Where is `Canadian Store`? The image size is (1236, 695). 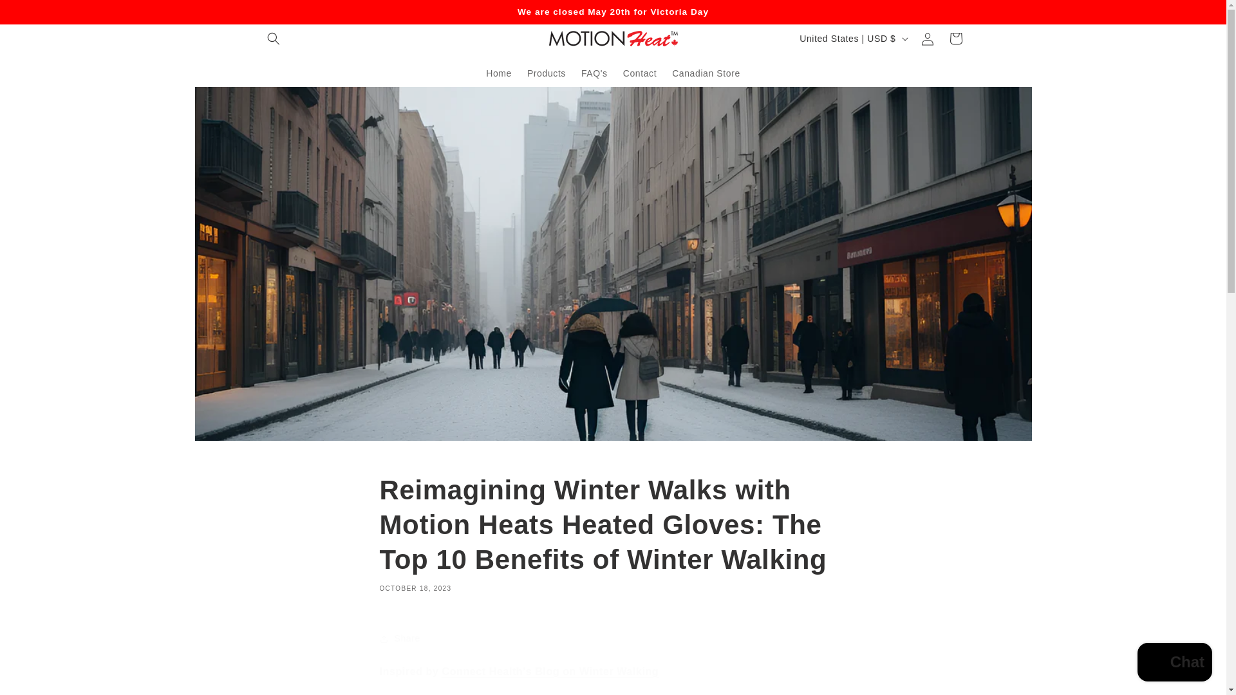 Canadian Store is located at coordinates (706, 72).